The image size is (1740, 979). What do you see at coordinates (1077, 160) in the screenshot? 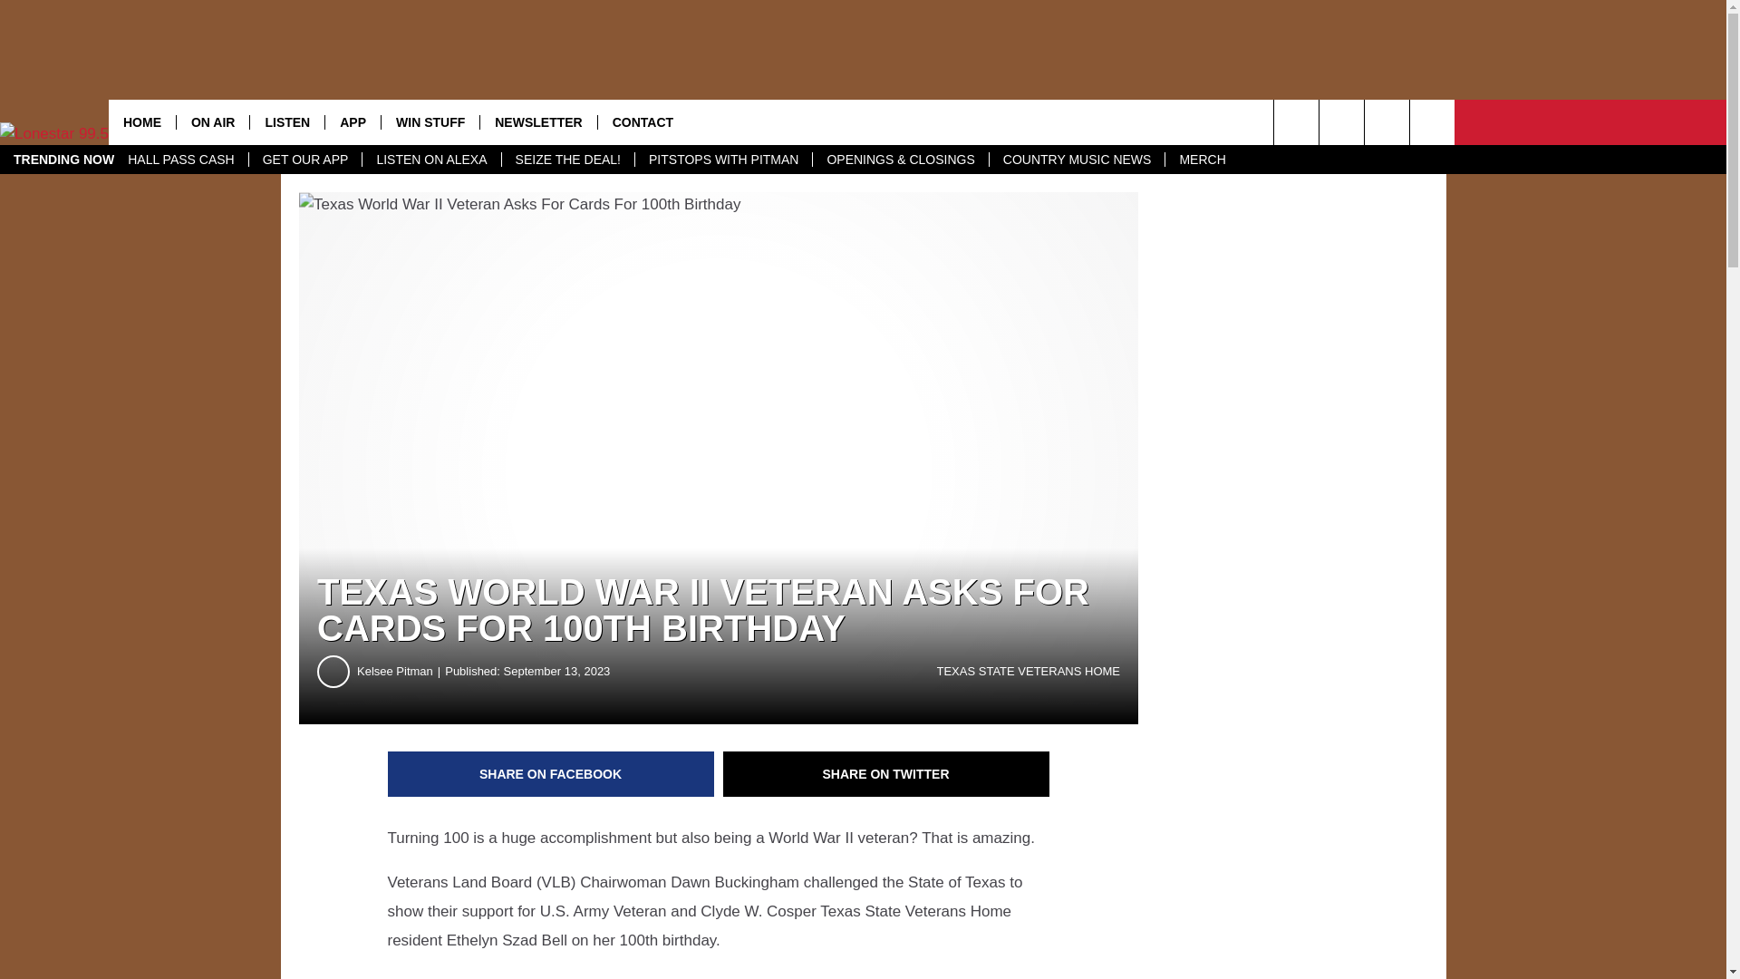
I see `COUNTRY MUSIC NEWS` at bounding box center [1077, 160].